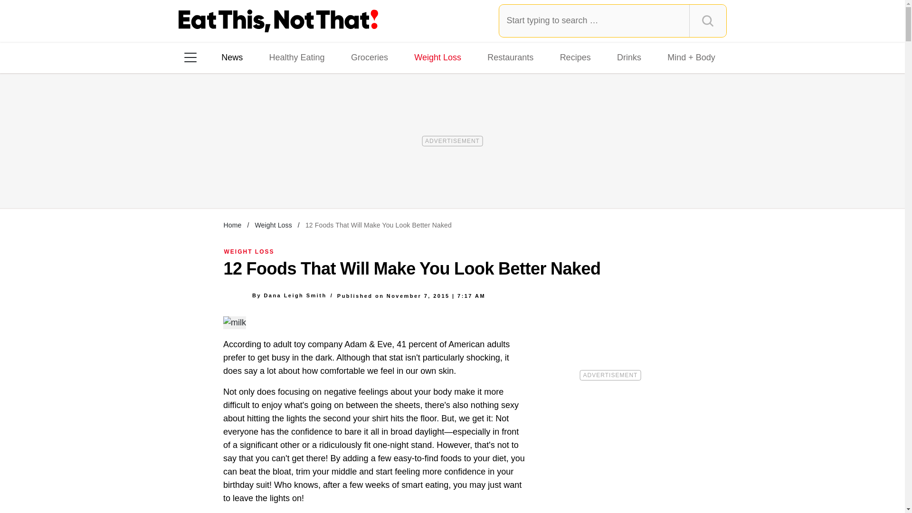 This screenshot has height=513, width=912. What do you see at coordinates (224, 180) in the screenshot?
I see `Instagram` at bounding box center [224, 180].